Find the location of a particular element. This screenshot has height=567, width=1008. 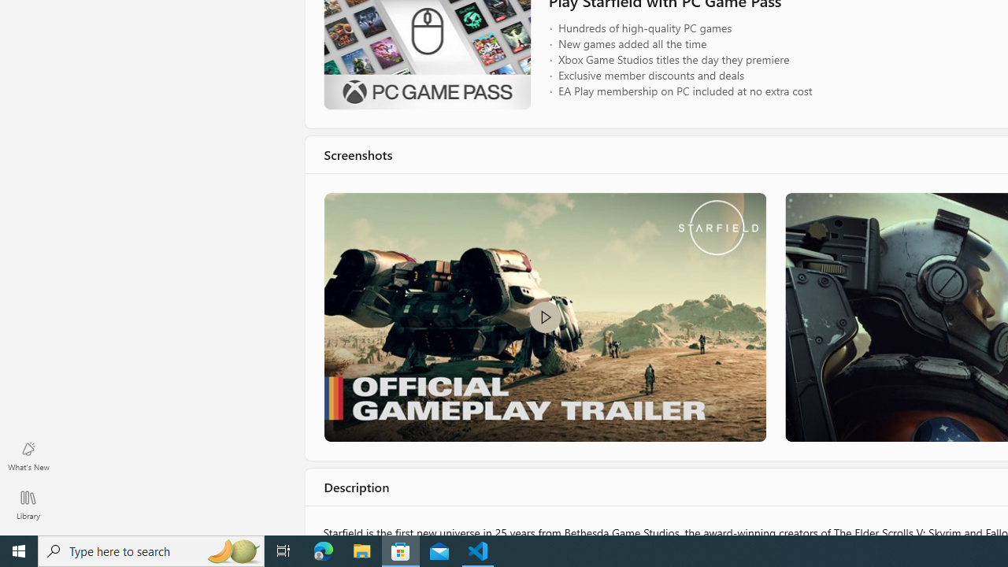

What's New is located at coordinates (28, 455).